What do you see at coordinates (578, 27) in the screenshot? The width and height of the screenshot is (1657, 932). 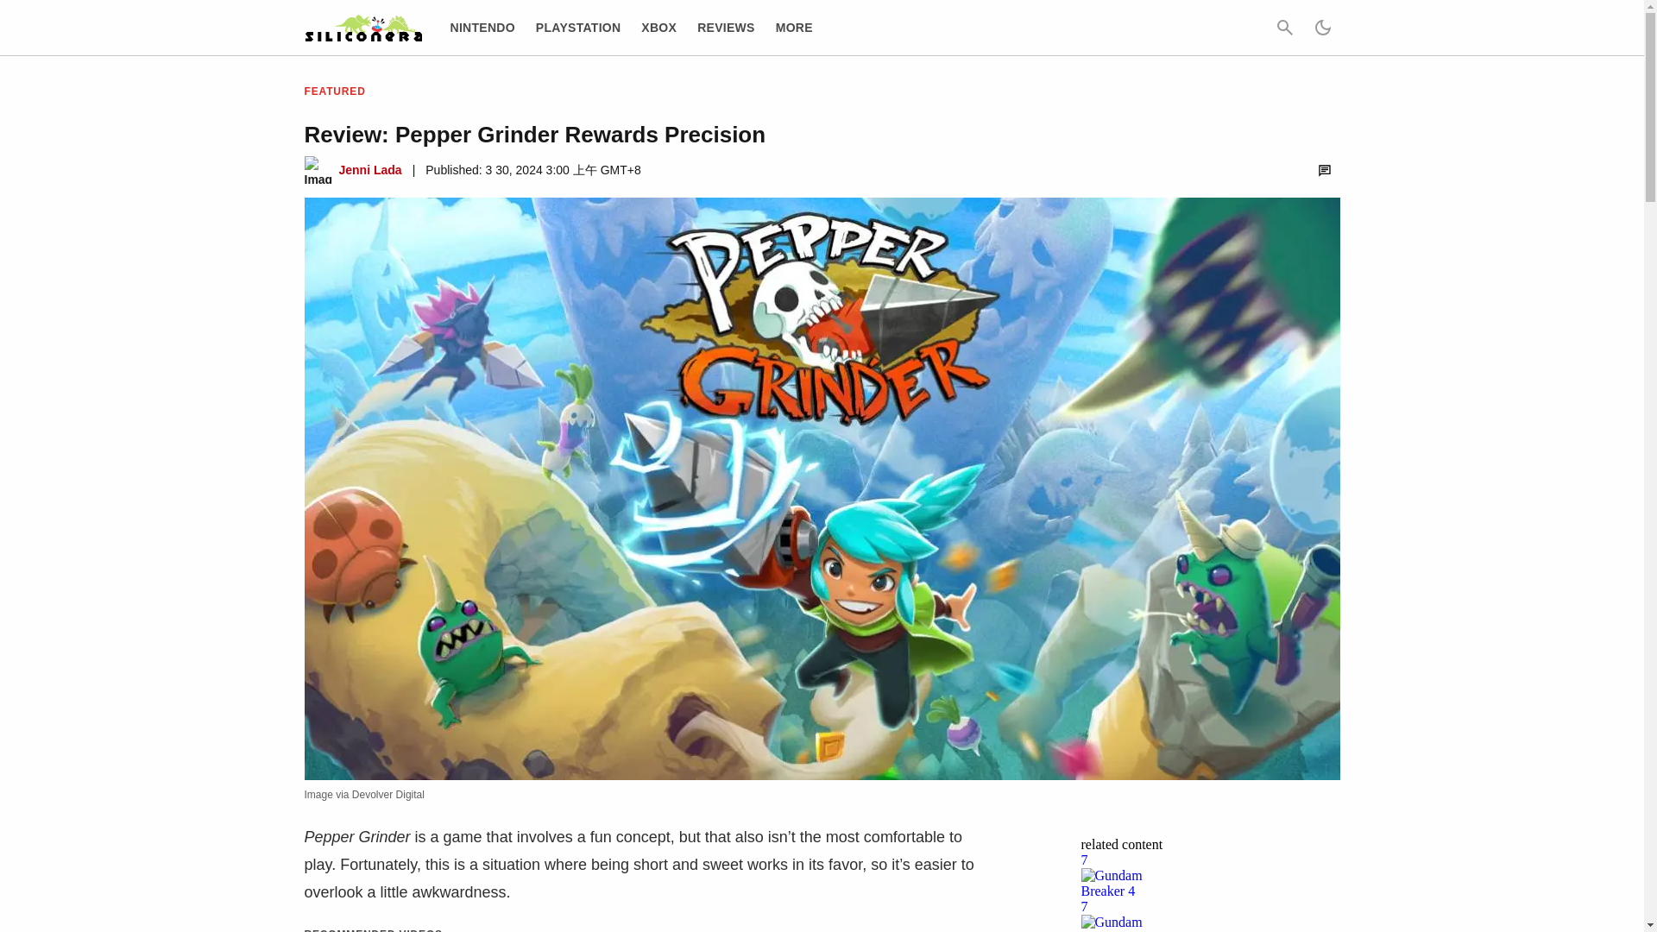 I see `PLAYSTATION` at bounding box center [578, 27].